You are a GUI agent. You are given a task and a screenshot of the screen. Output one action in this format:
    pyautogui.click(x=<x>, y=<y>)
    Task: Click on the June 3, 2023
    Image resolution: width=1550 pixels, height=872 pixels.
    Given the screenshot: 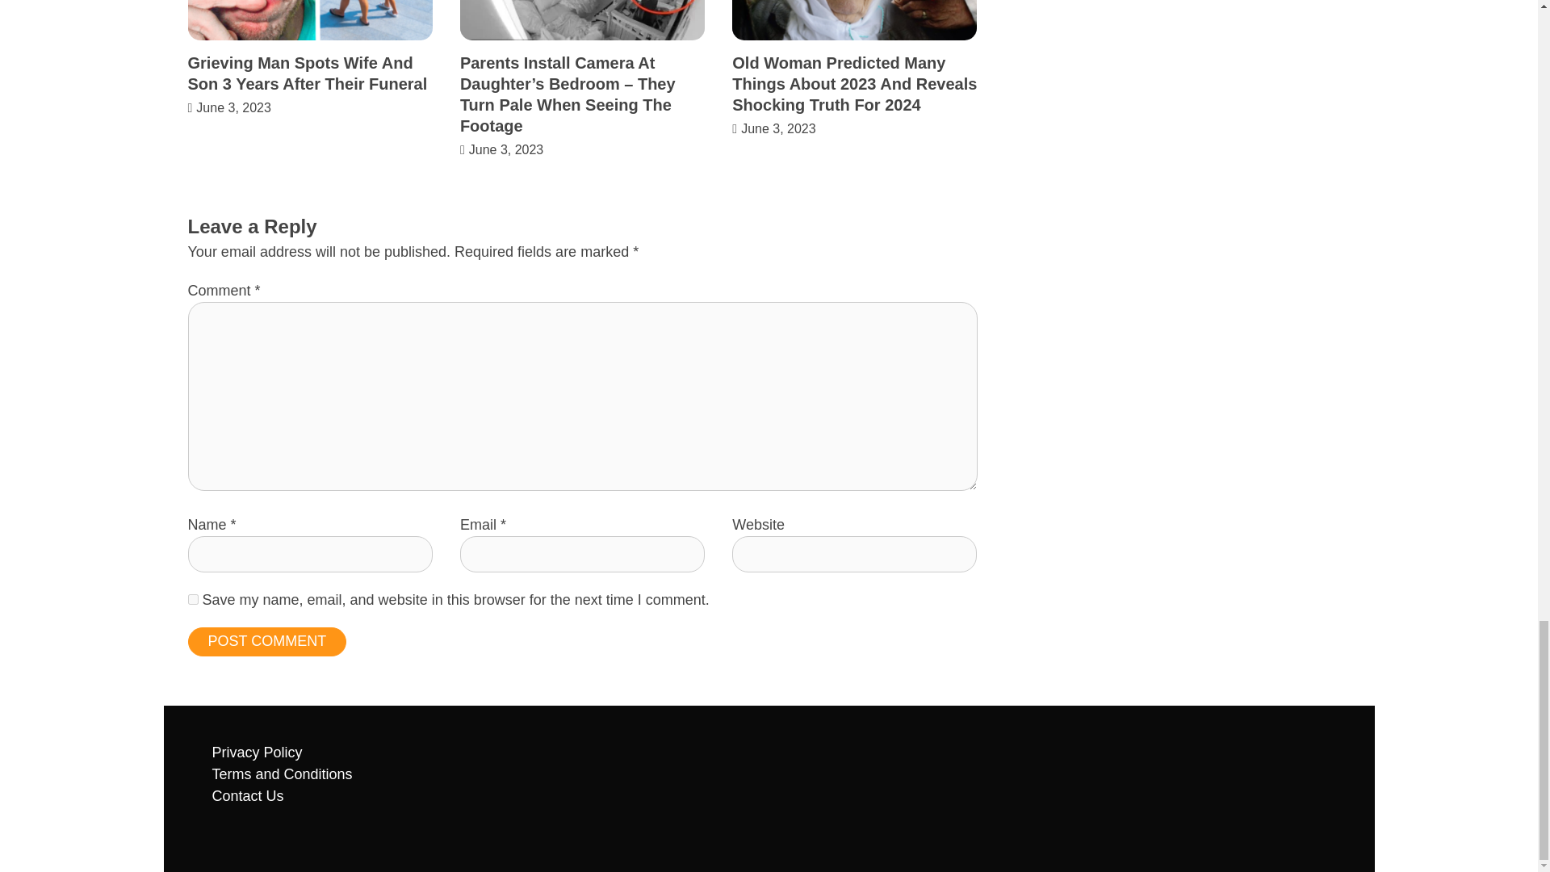 What is the action you would take?
    pyautogui.click(x=506, y=150)
    